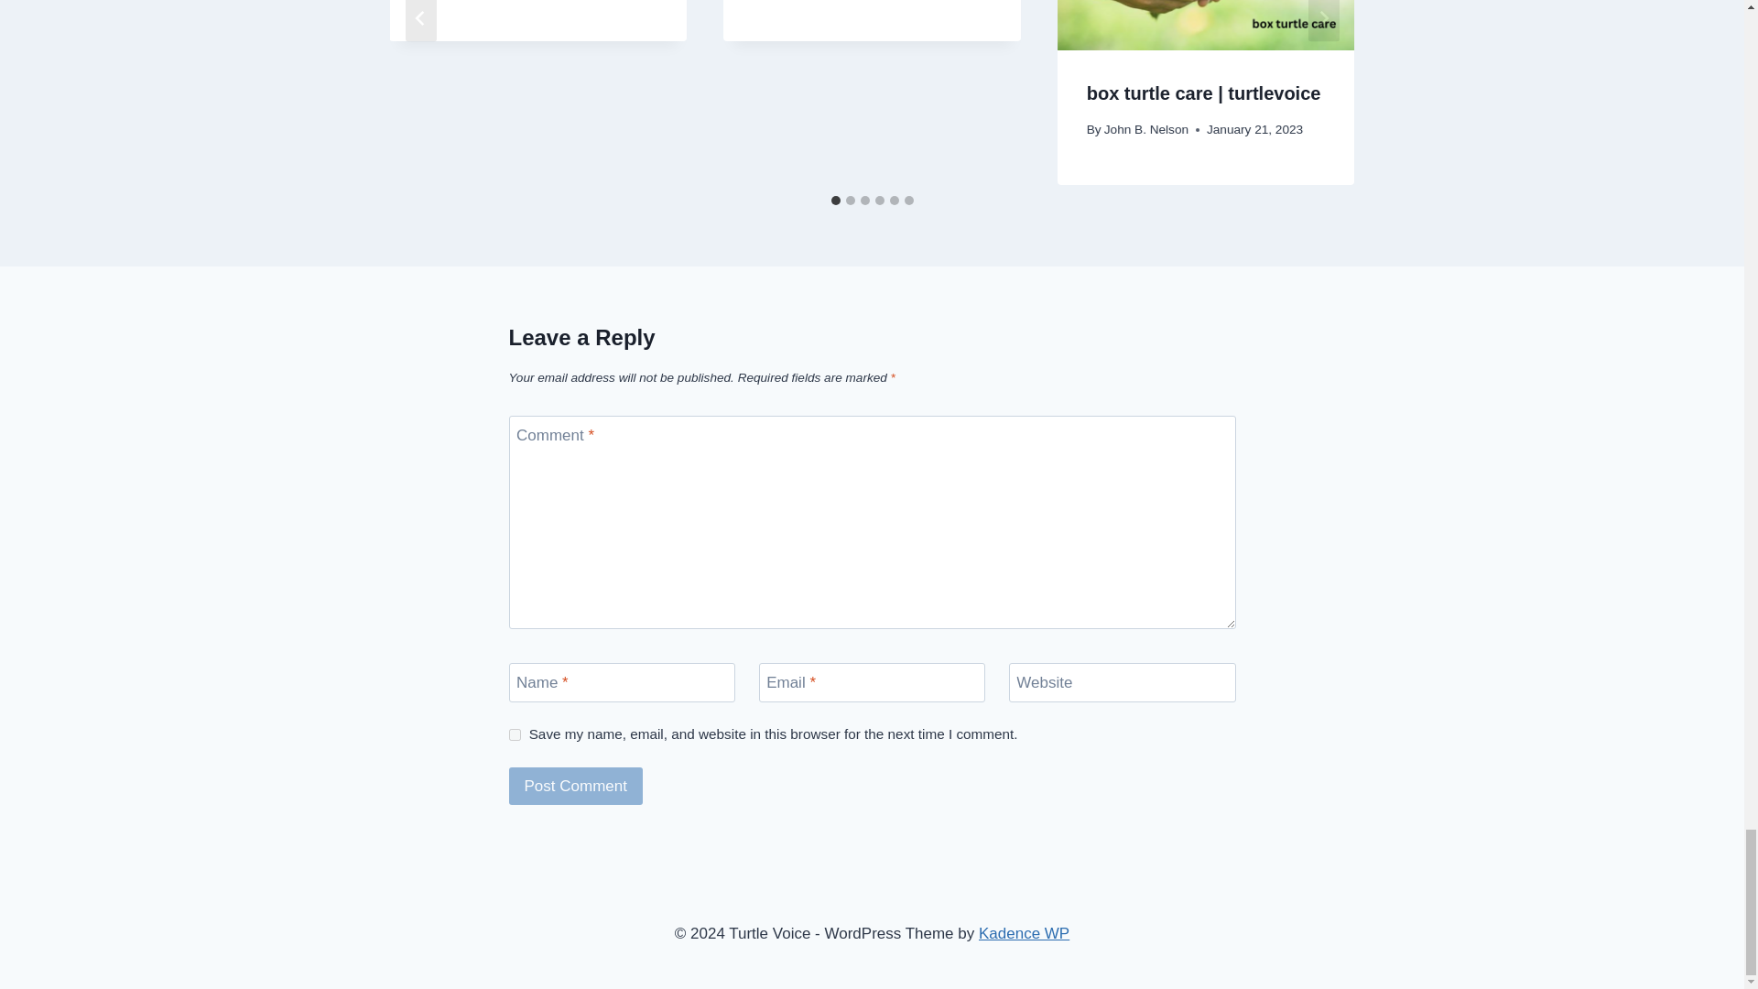  I want to click on yes, so click(515, 734).